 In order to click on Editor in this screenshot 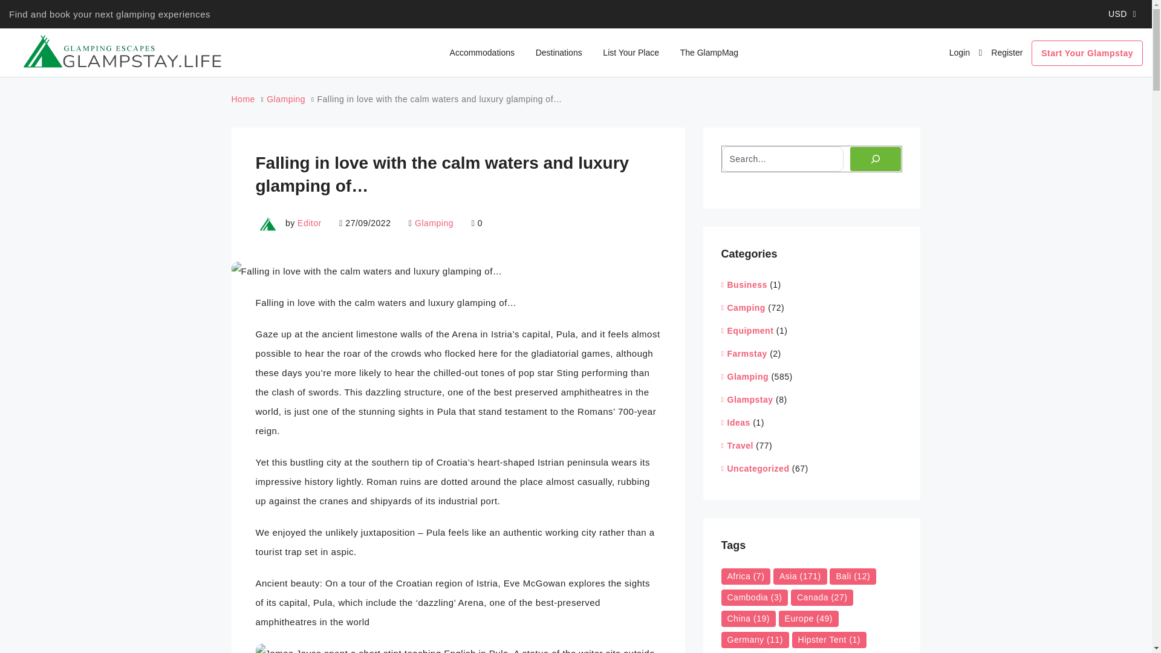, I will do `click(309, 223)`.